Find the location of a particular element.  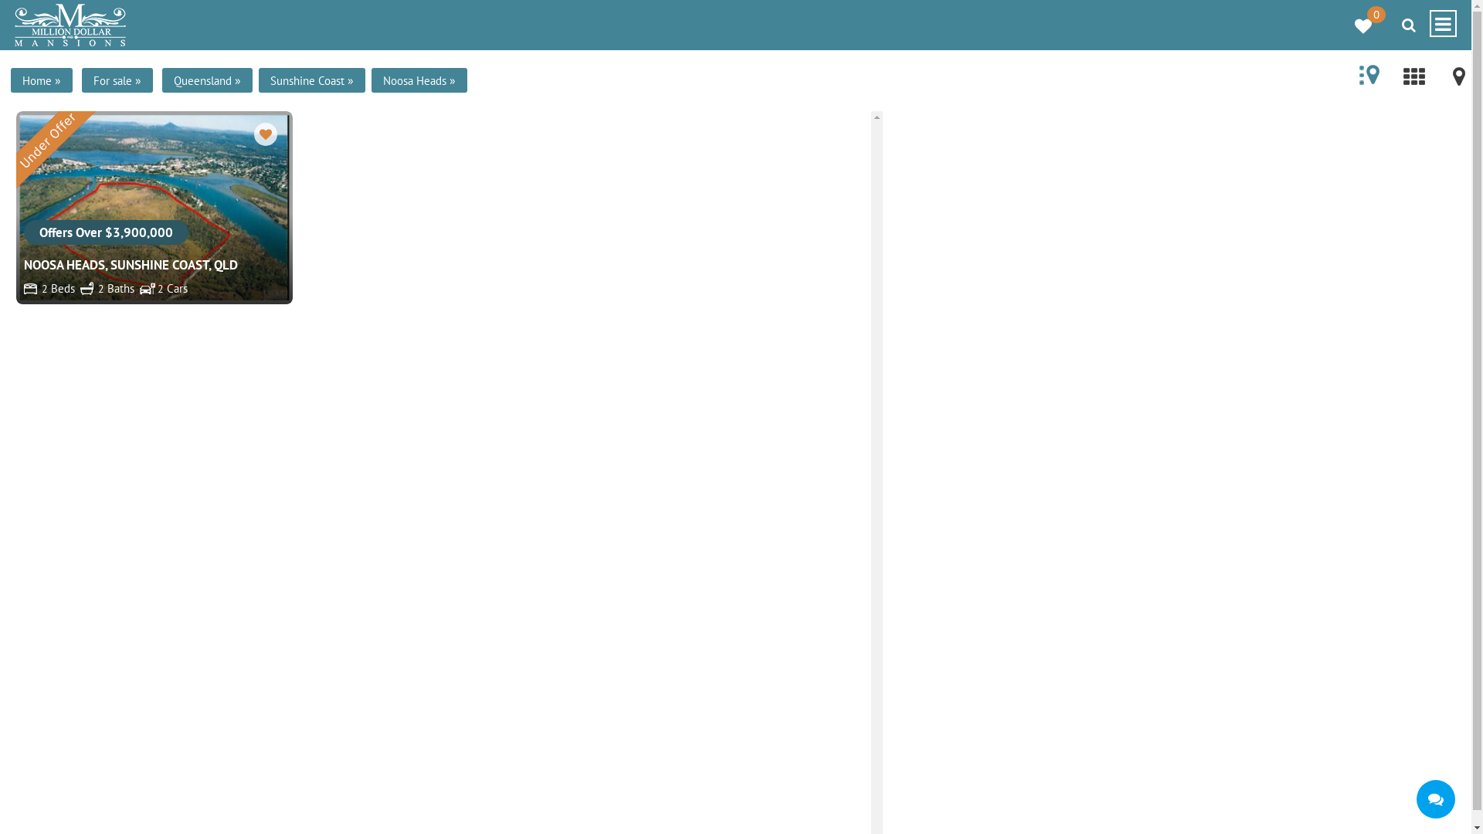

Home is located at coordinates (37, 80).